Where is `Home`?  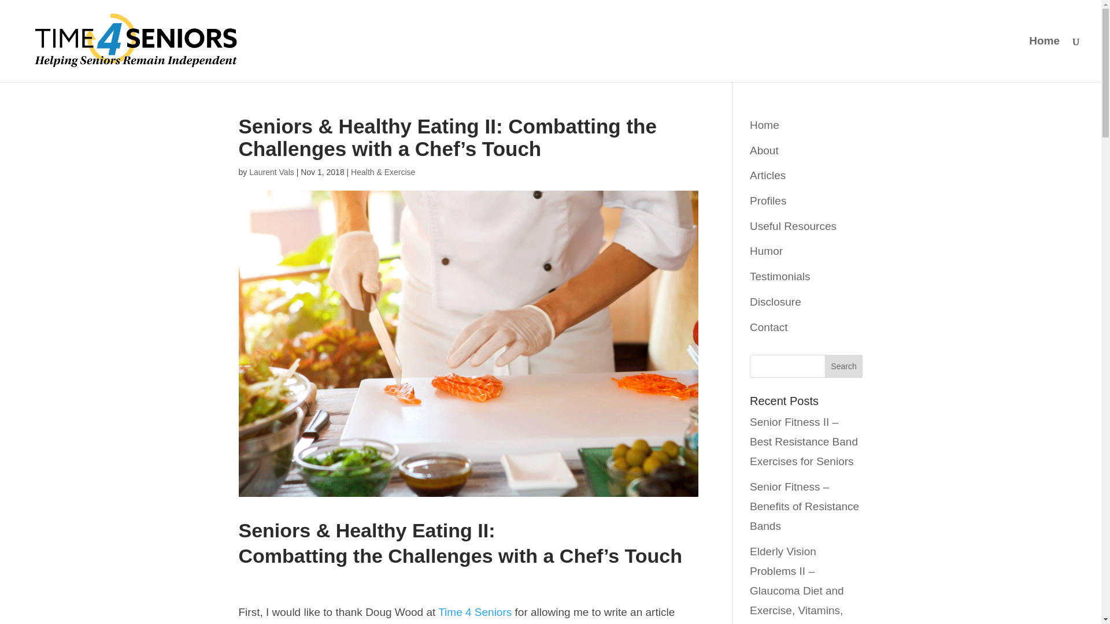 Home is located at coordinates (764, 125).